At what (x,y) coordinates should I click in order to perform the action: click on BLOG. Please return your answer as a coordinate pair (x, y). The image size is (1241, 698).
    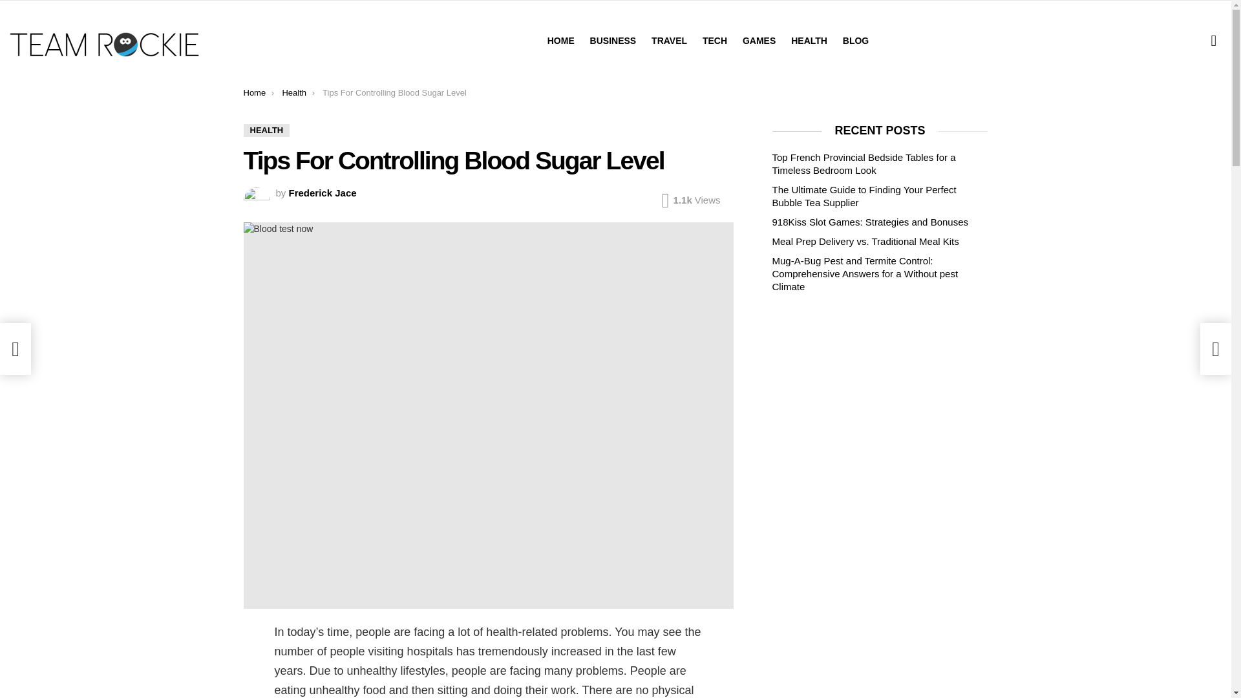
    Looking at the image, I should click on (856, 40).